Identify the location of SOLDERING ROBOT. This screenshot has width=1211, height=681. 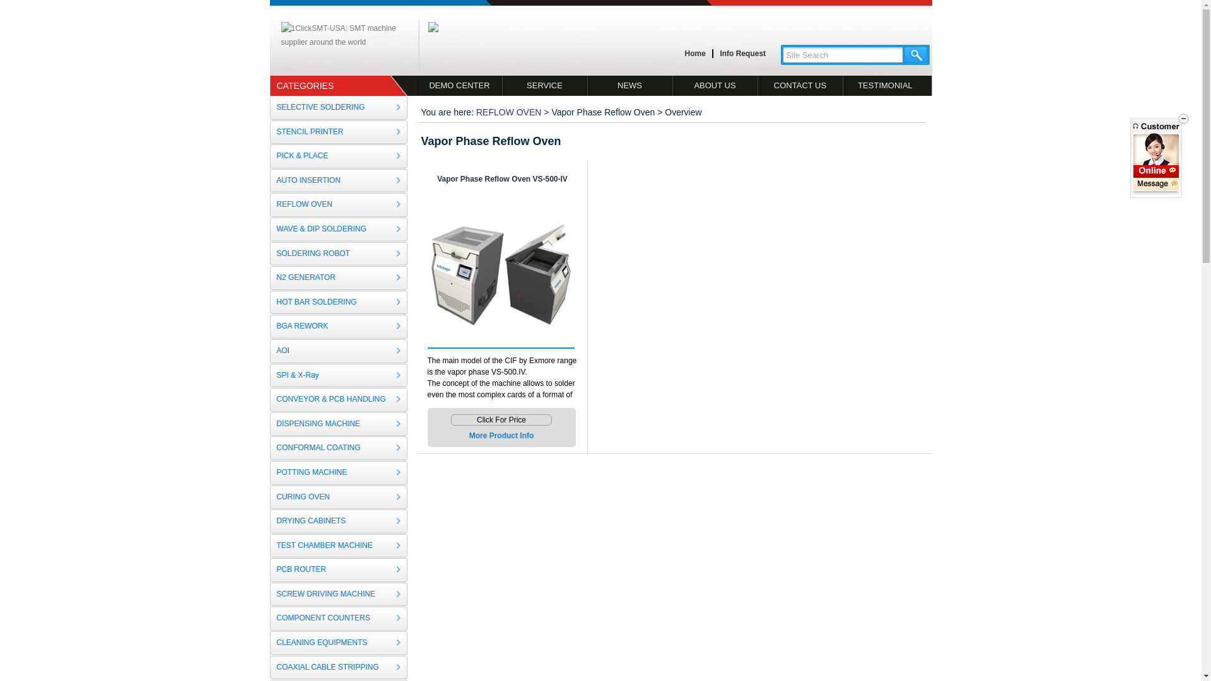
(339, 254).